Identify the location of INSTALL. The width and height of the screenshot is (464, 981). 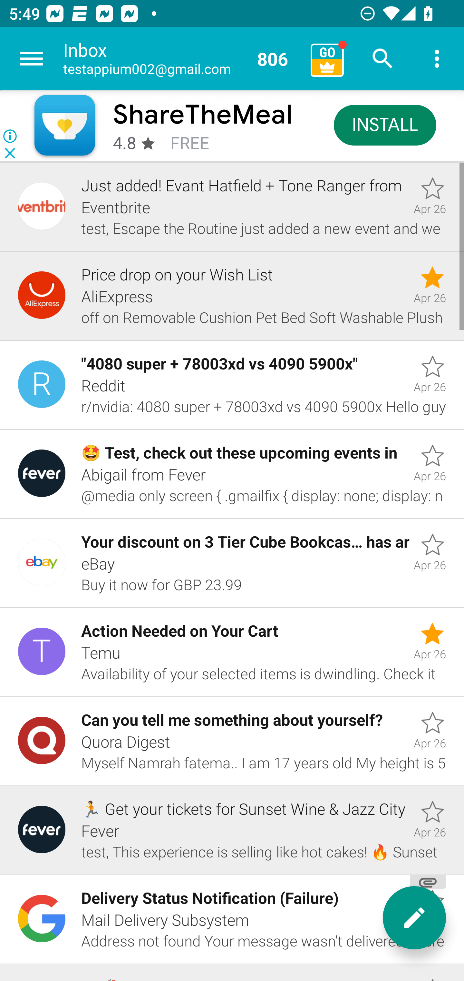
(385, 125).